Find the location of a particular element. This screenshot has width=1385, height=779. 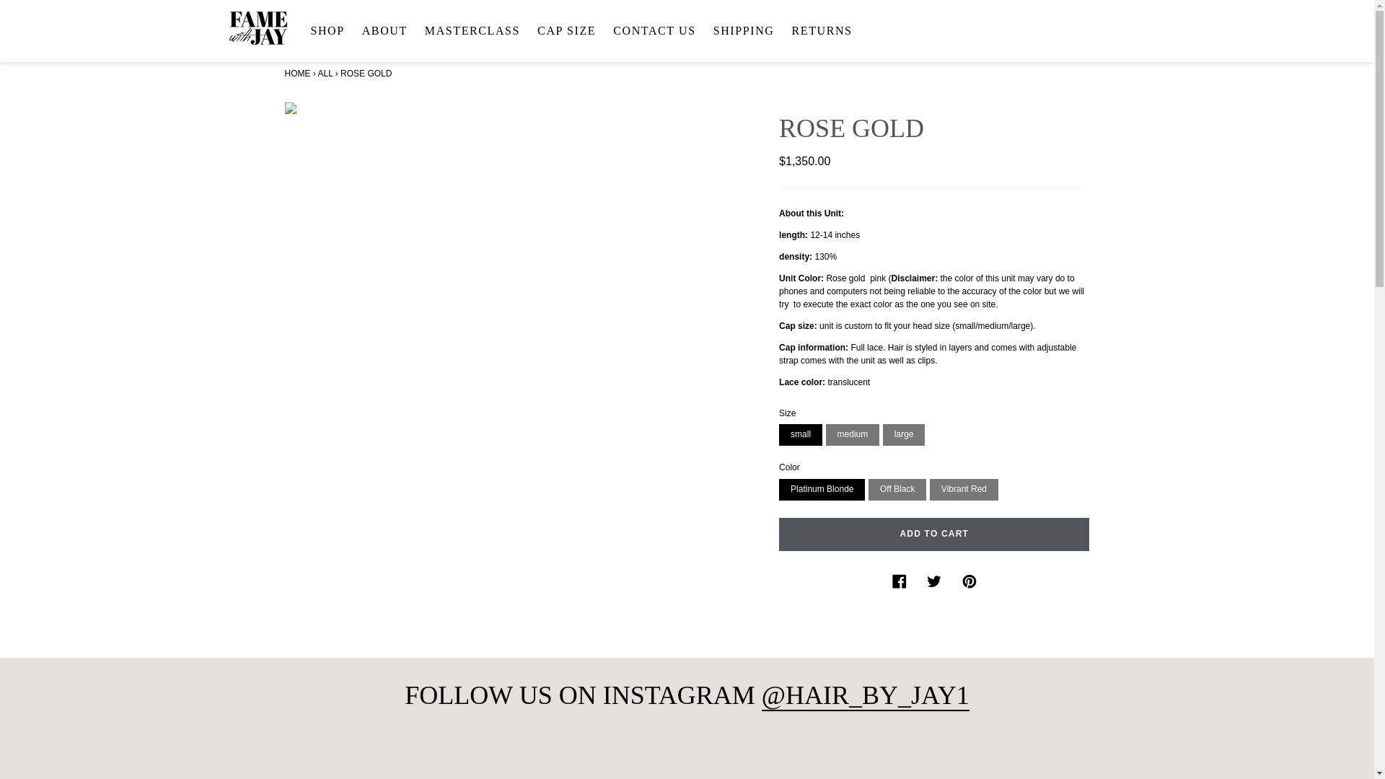

RETURNS is located at coordinates (659, 30).